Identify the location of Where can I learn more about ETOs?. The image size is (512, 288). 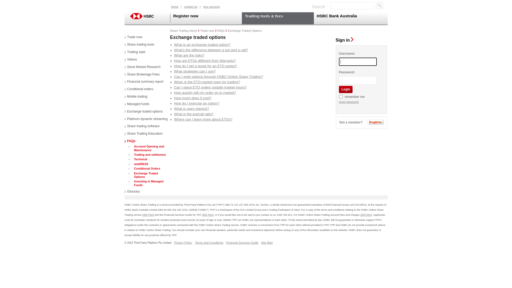
(203, 119).